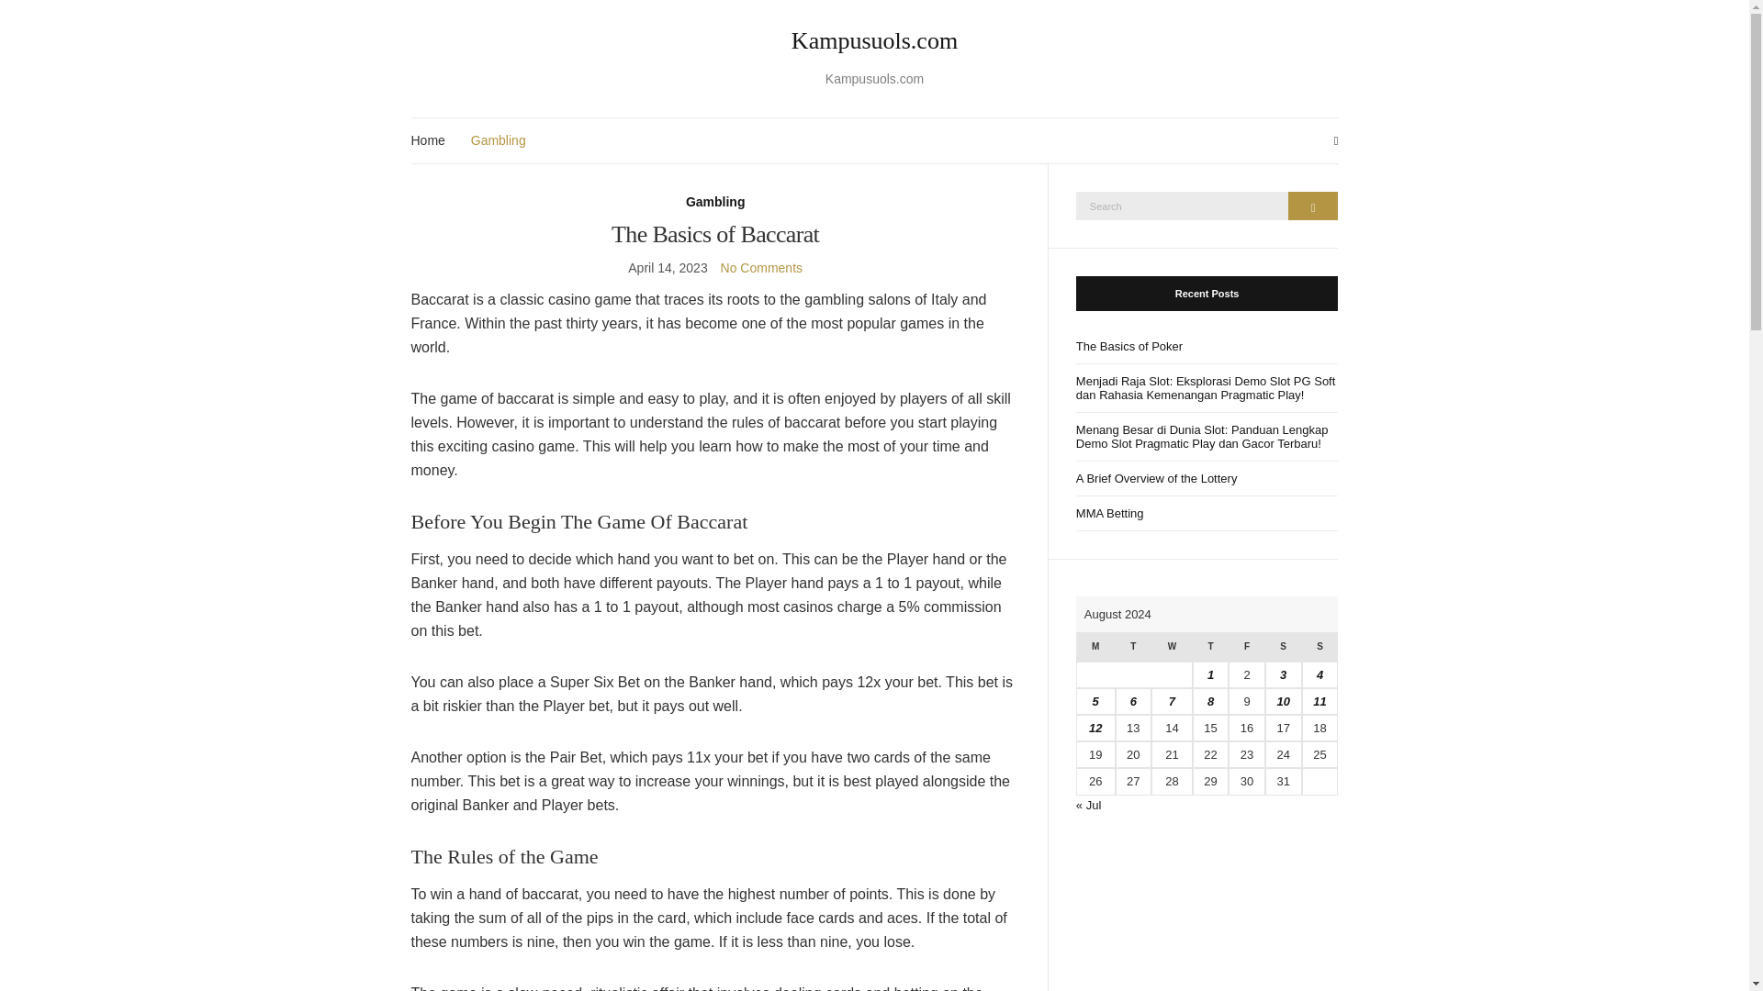  What do you see at coordinates (1320, 647) in the screenshot?
I see `Sunday` at bounding box center [1320, 647].